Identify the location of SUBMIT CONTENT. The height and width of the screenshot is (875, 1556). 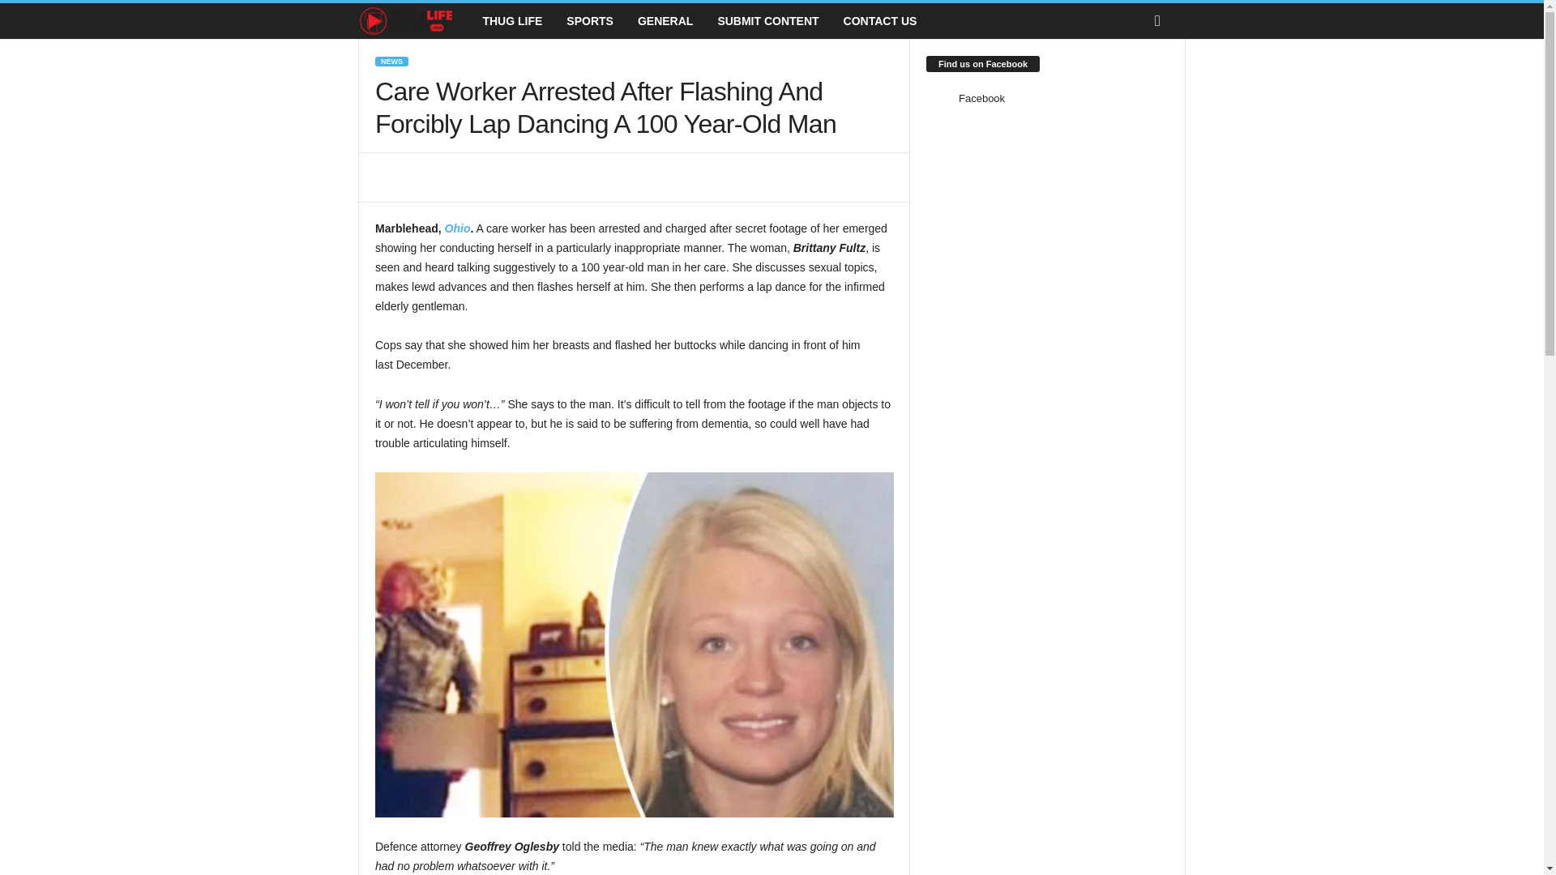
(767, 21).